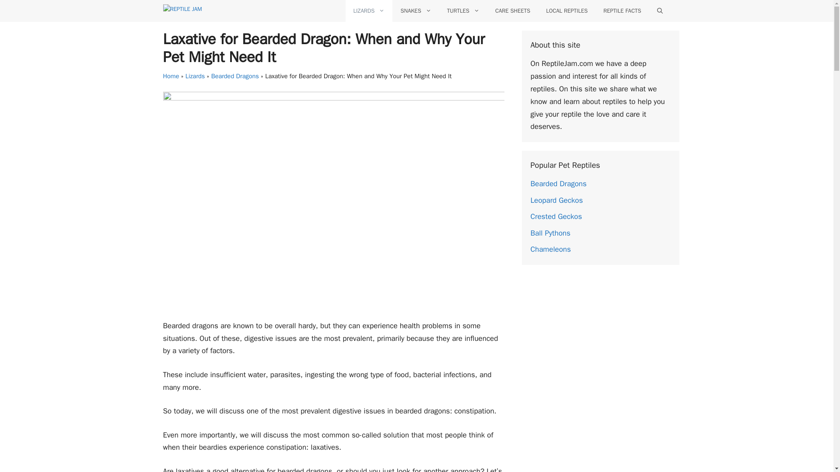 The image size is (840, 472). Describe the element at coordinates (463, 10) in the screenshot. I see `TURTLES` at that location.